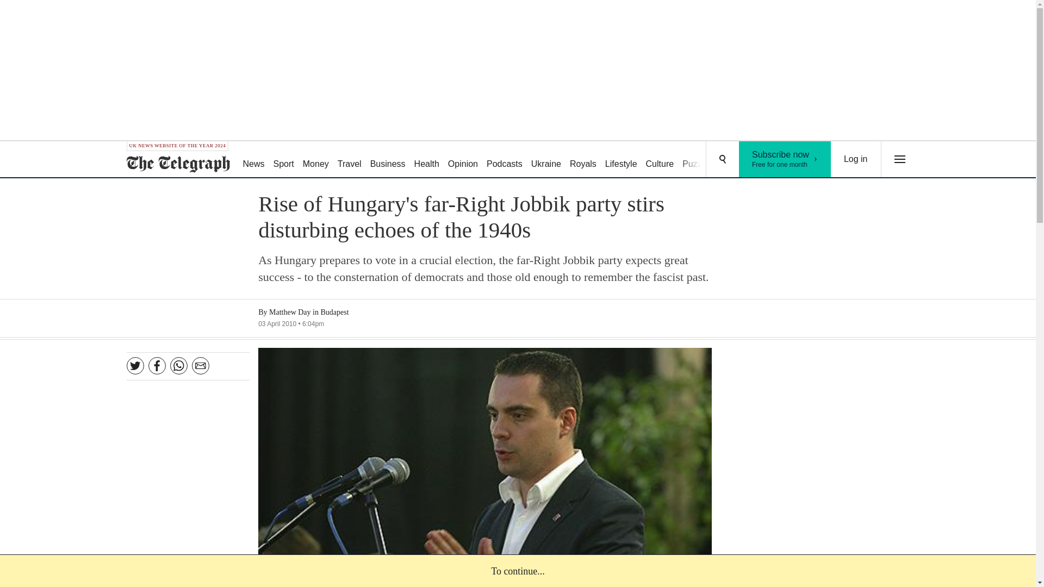 This screenshot has width=1044, height=587. Describe the element at coordinates (253, 160) in the screenshot. I see `Lifestyle` at that location.